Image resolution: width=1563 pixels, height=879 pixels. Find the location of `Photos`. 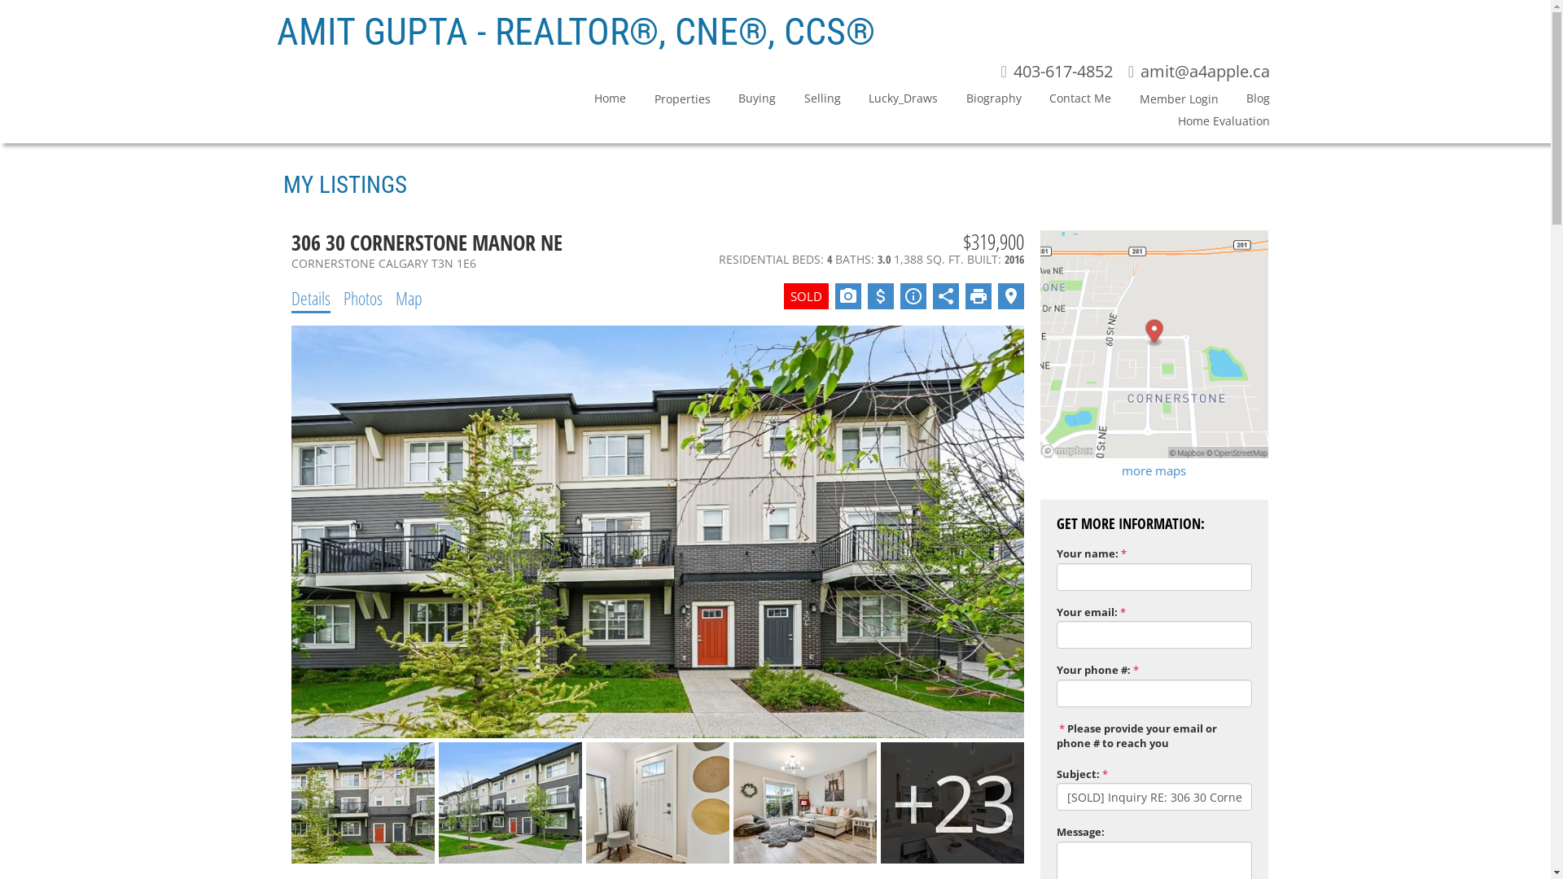

Photos is located at coordinates (363, 298).